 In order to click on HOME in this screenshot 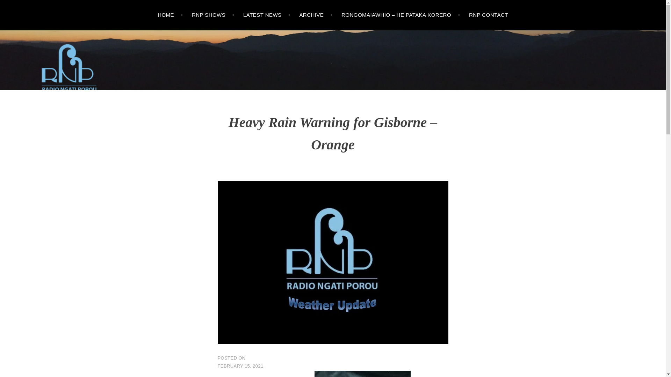, I will do `click(170, 15)`.